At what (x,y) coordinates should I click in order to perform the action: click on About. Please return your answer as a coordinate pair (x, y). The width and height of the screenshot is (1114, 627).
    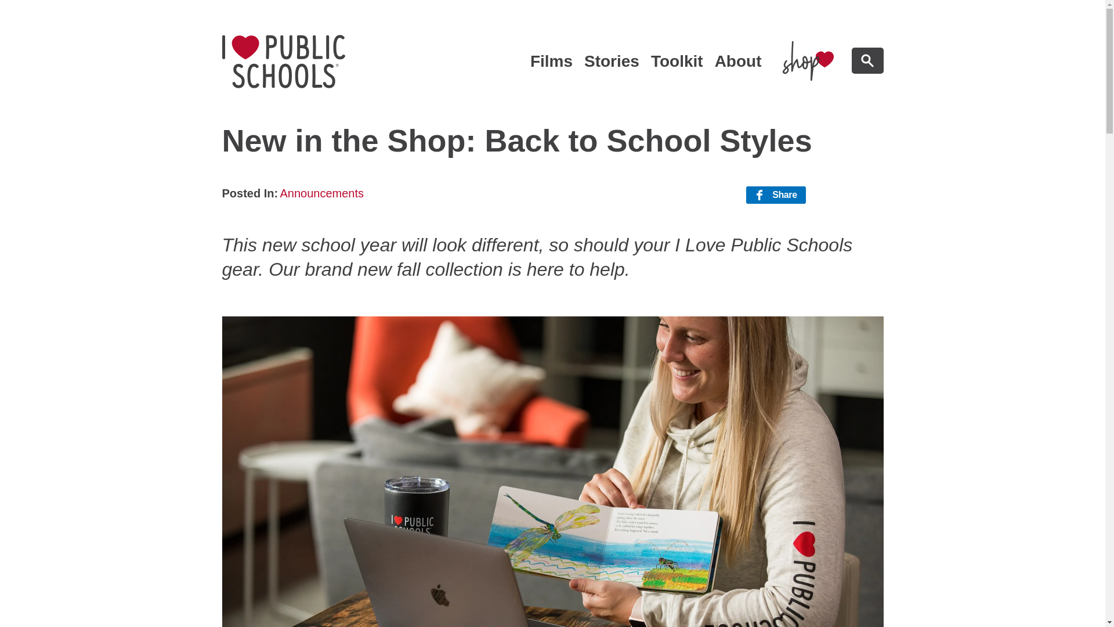
    Looking at the image, I should click on (551, 62).